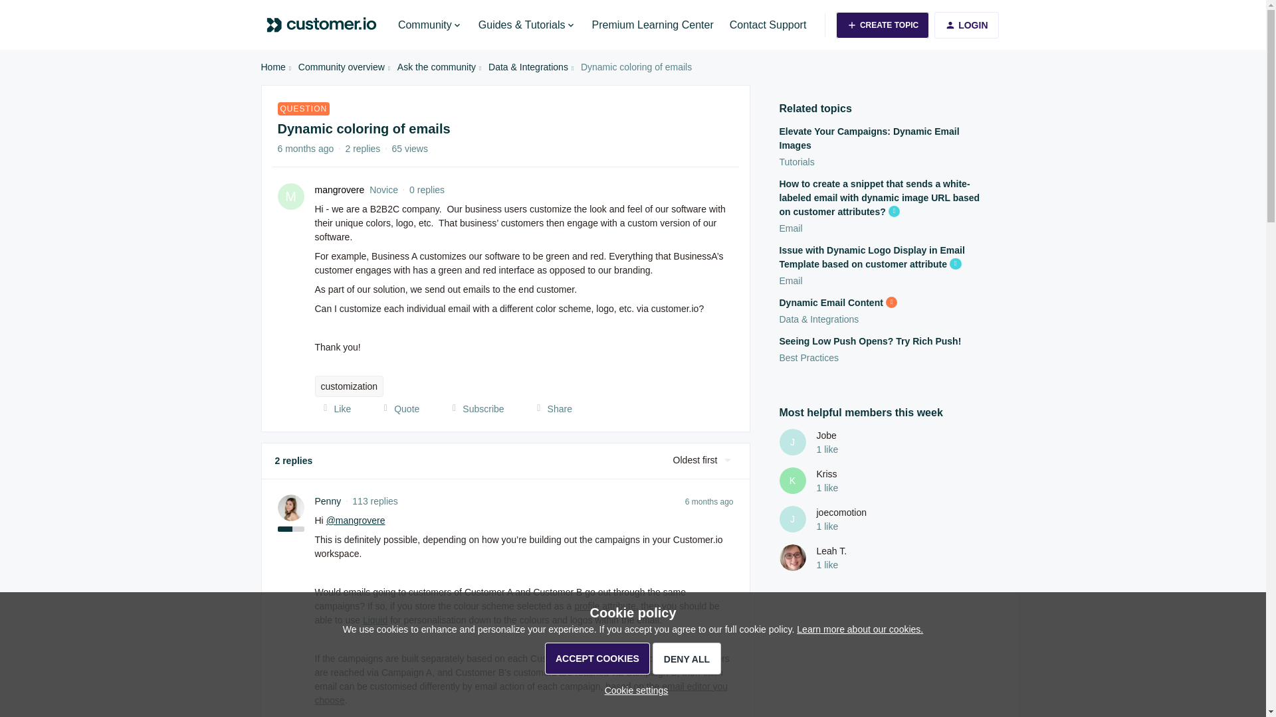 The width and height of the screenshot is (1276, 717). Describe the element at coordinates (768, 25) in the screenshot. I see `Contact Support` at that location.